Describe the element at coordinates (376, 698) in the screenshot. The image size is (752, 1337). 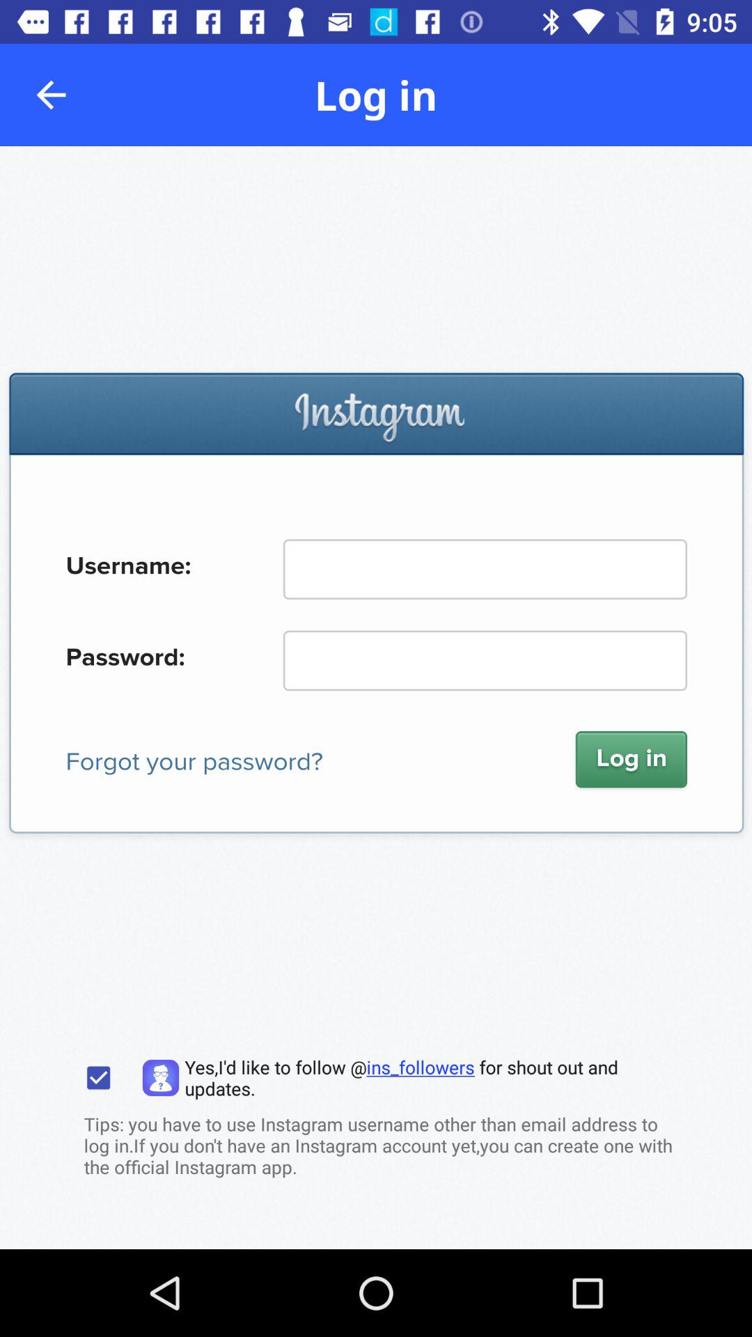
I see `log in` at that location.